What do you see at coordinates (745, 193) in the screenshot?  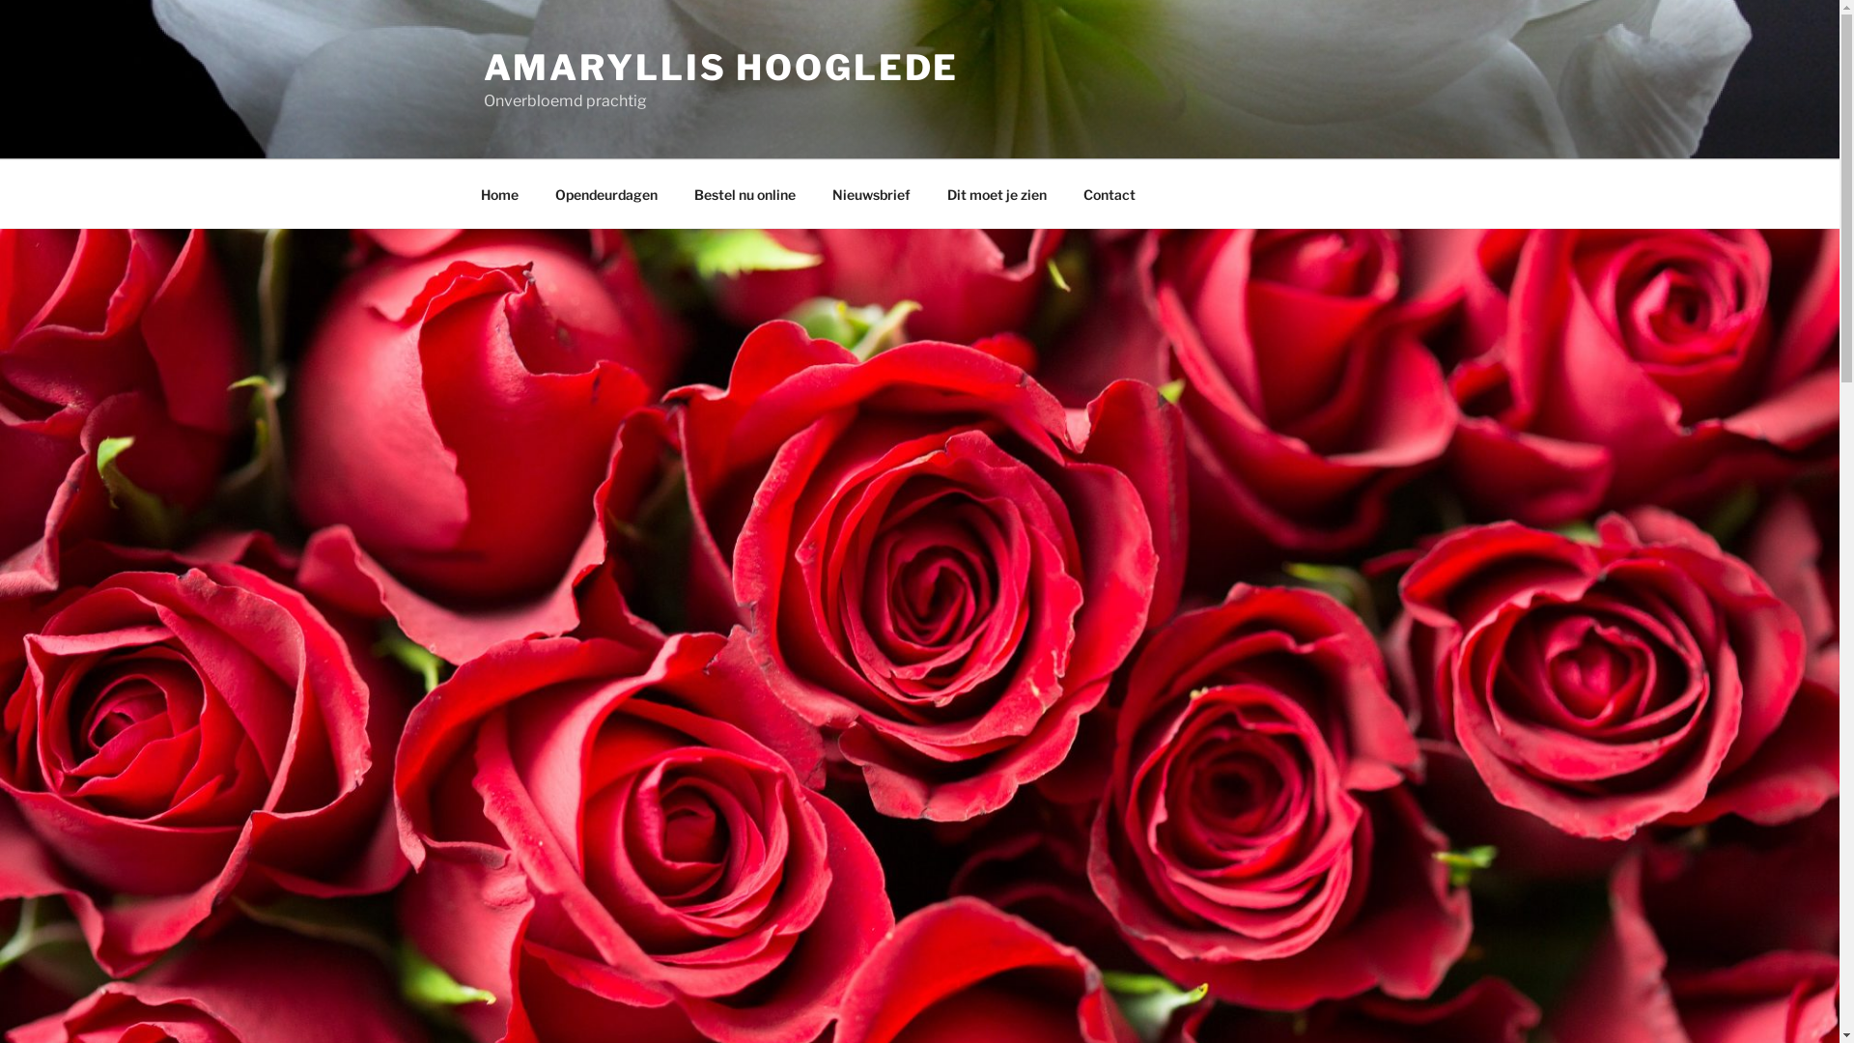 I see `Bestel nu online` at bounding box center [745, 193].